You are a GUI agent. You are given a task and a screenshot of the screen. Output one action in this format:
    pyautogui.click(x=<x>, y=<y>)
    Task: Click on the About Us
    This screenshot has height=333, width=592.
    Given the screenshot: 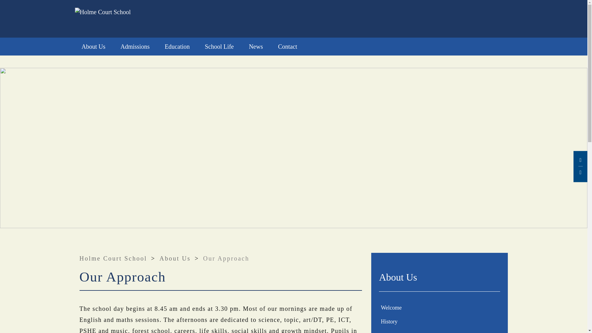 What is the action you would take?
    pyautogui.click(x=93, y=47)
    